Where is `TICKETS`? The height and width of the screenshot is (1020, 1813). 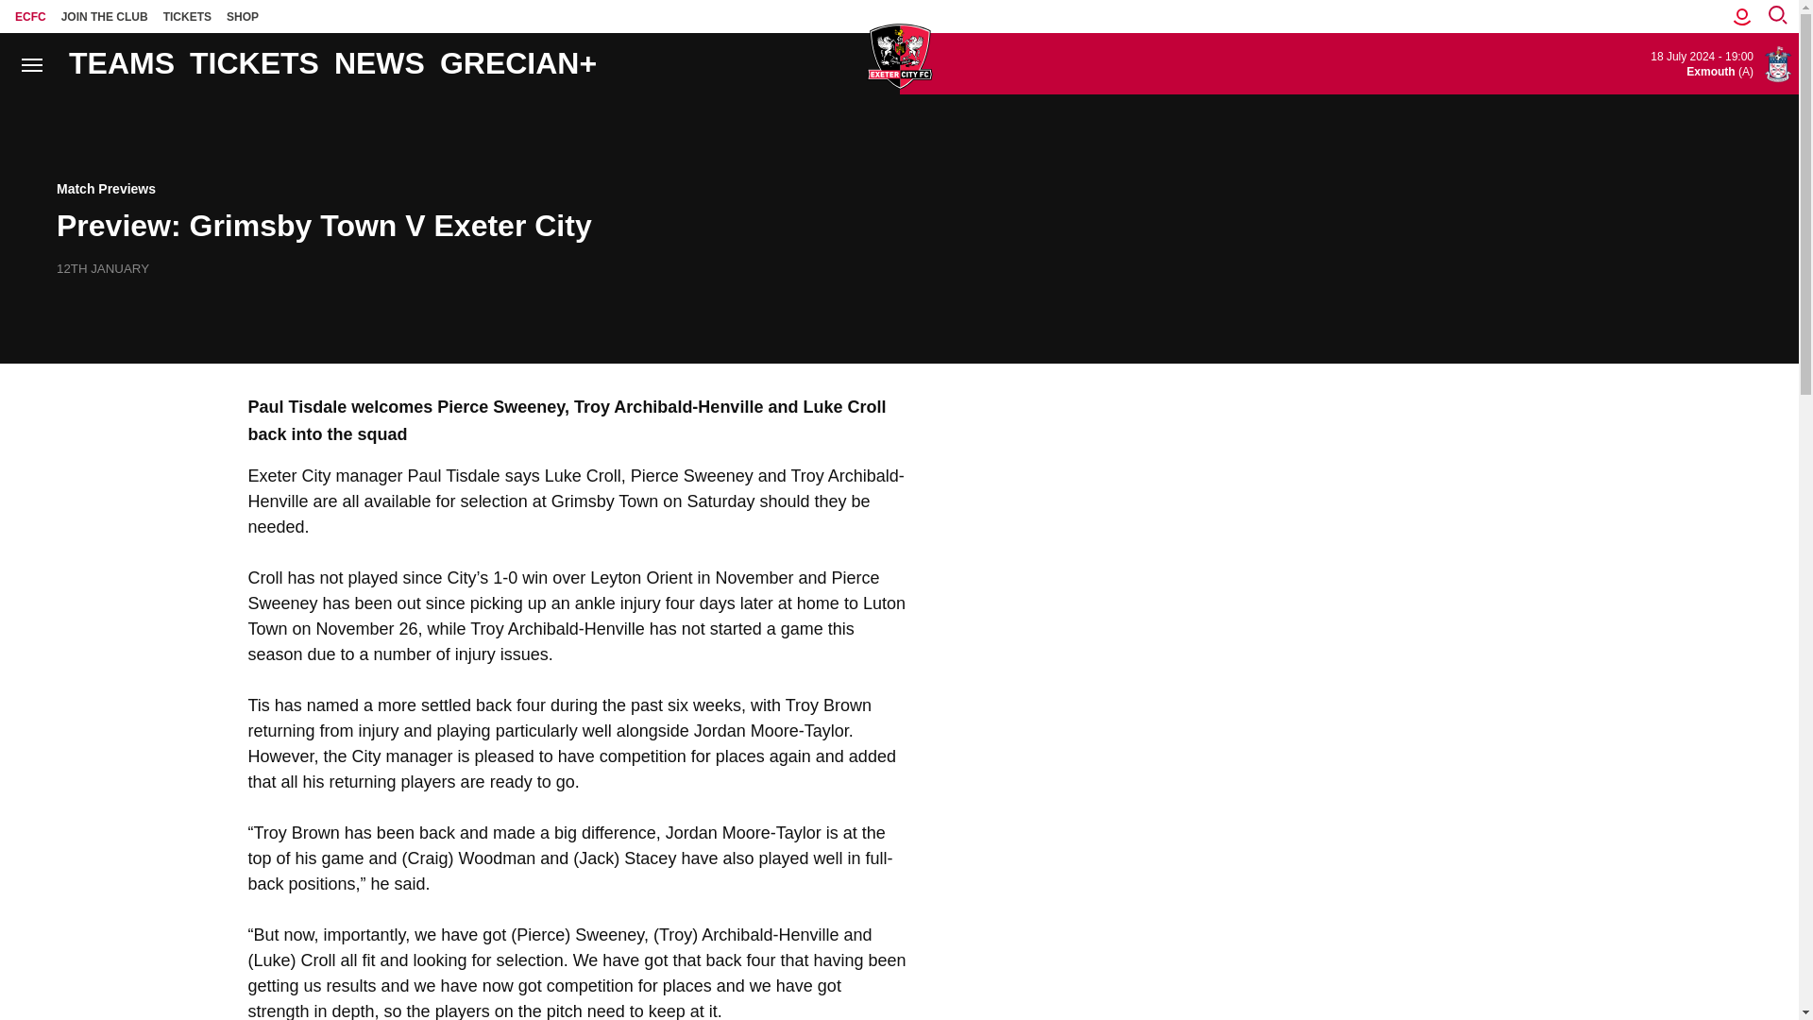
TICKETS is located at coordinates (187, 16).